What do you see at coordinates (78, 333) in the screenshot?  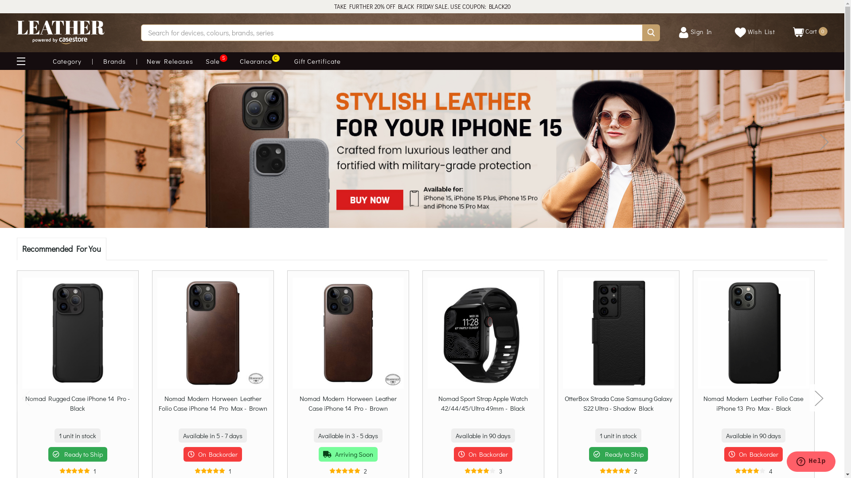 I see `Nomad Rugged Case iPhone 14 Pro - Black` at bounding box center [78, 333].